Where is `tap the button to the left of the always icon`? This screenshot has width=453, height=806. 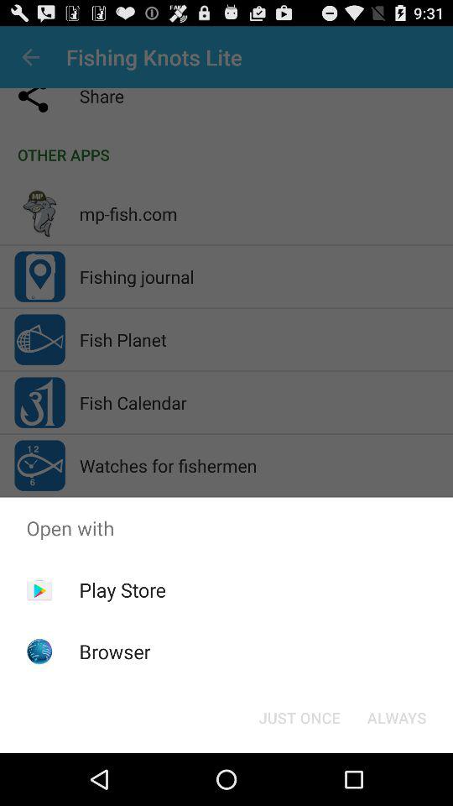 tap the button to the left of the always icon is located at coordinates (299, 717).